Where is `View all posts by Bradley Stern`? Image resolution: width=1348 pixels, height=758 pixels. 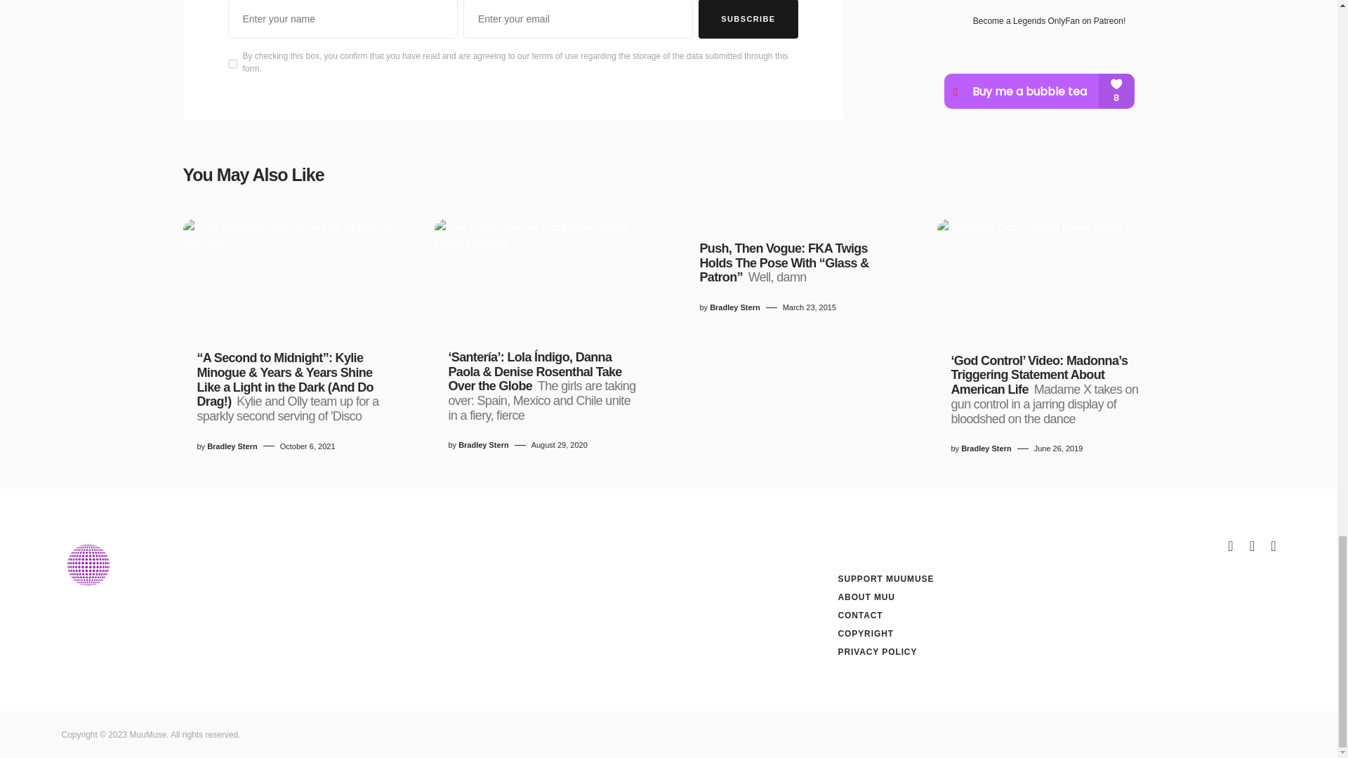
View all posts by Bradley Stern is located at coordinates (483, 445).